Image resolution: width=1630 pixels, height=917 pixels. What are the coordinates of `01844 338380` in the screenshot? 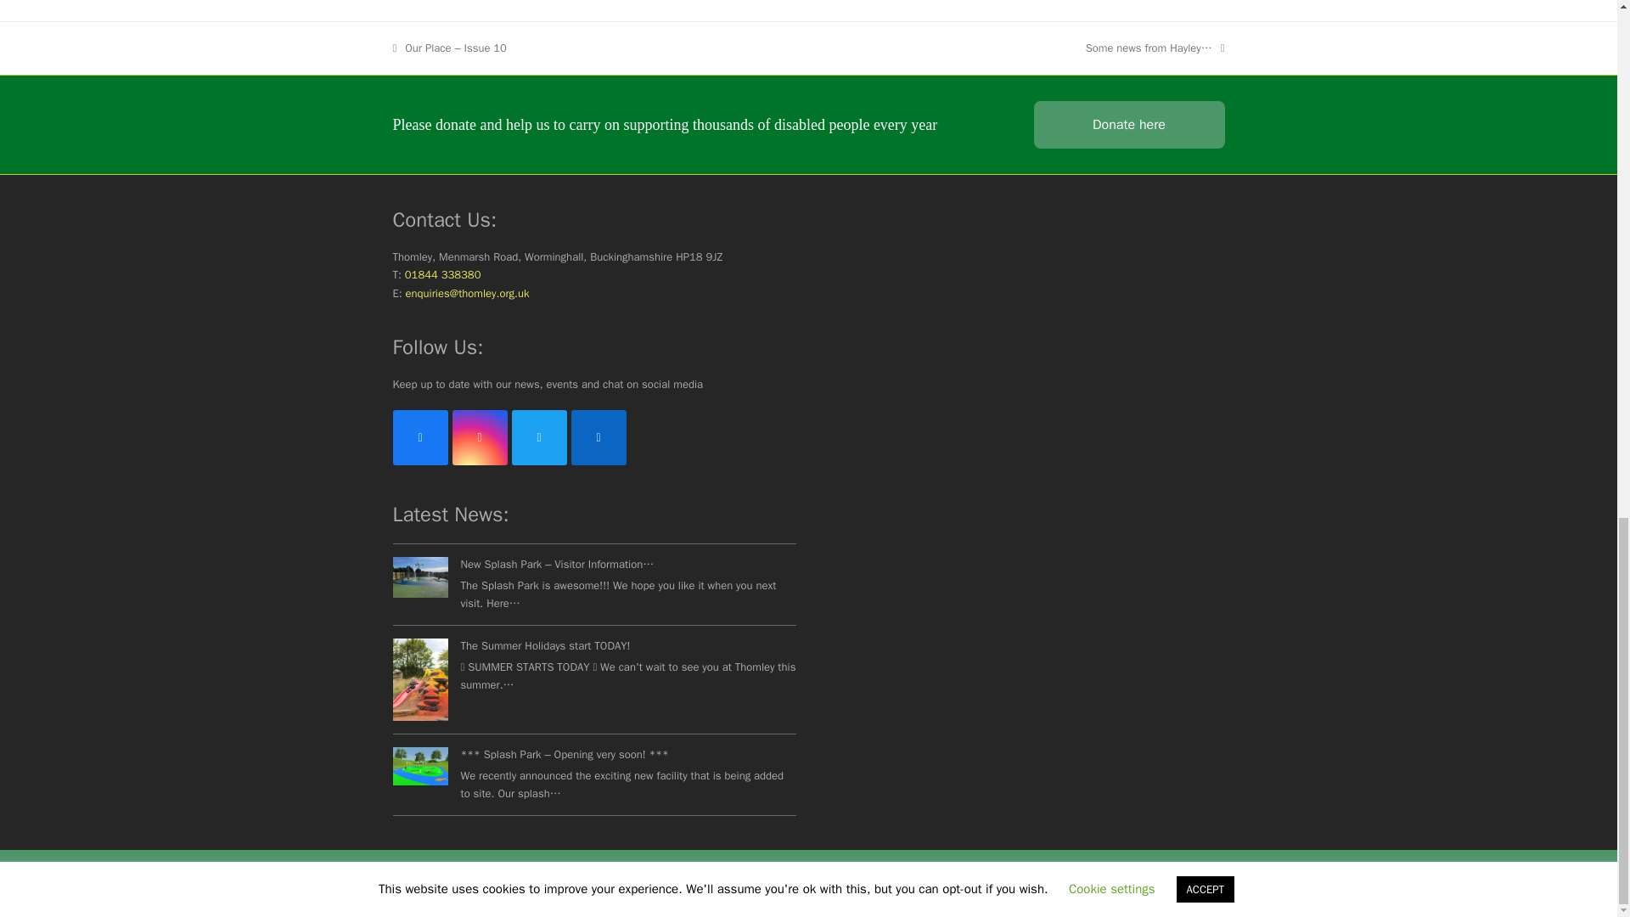 It's located at (442, 274).